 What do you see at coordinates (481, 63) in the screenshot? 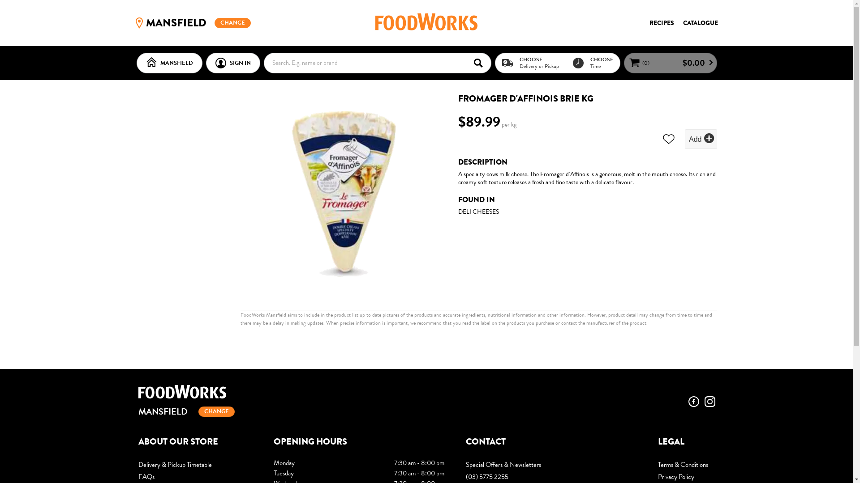
I see `Search` at bounding box center [481, 63].